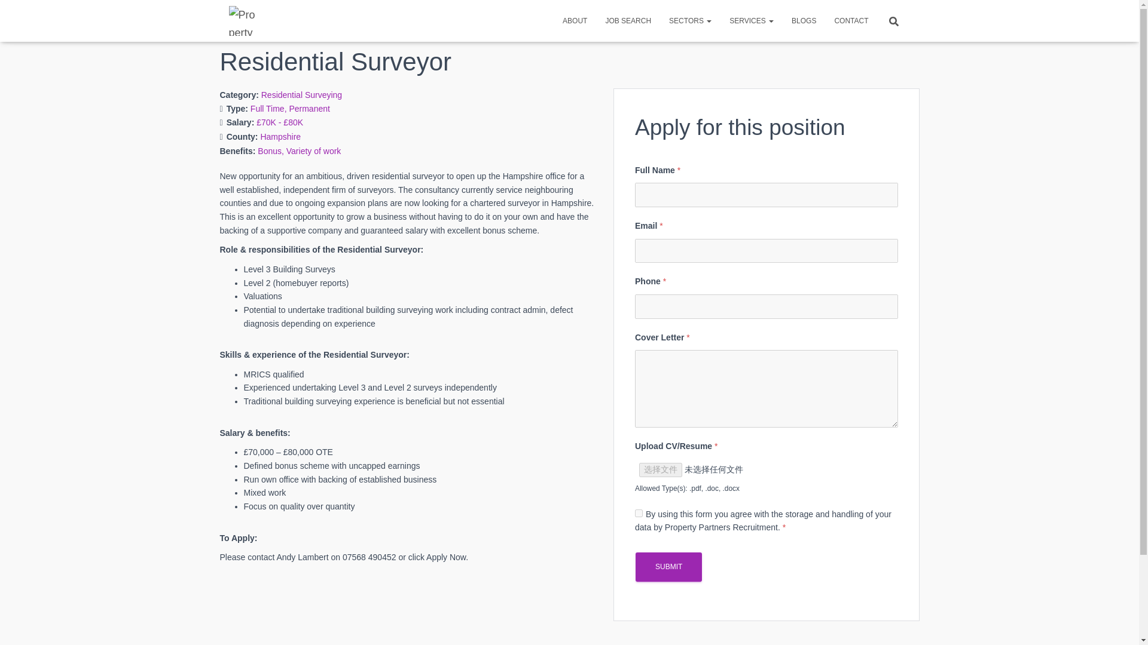 The image size is (1148, 645). I want to click on yes, so click(639, 514).